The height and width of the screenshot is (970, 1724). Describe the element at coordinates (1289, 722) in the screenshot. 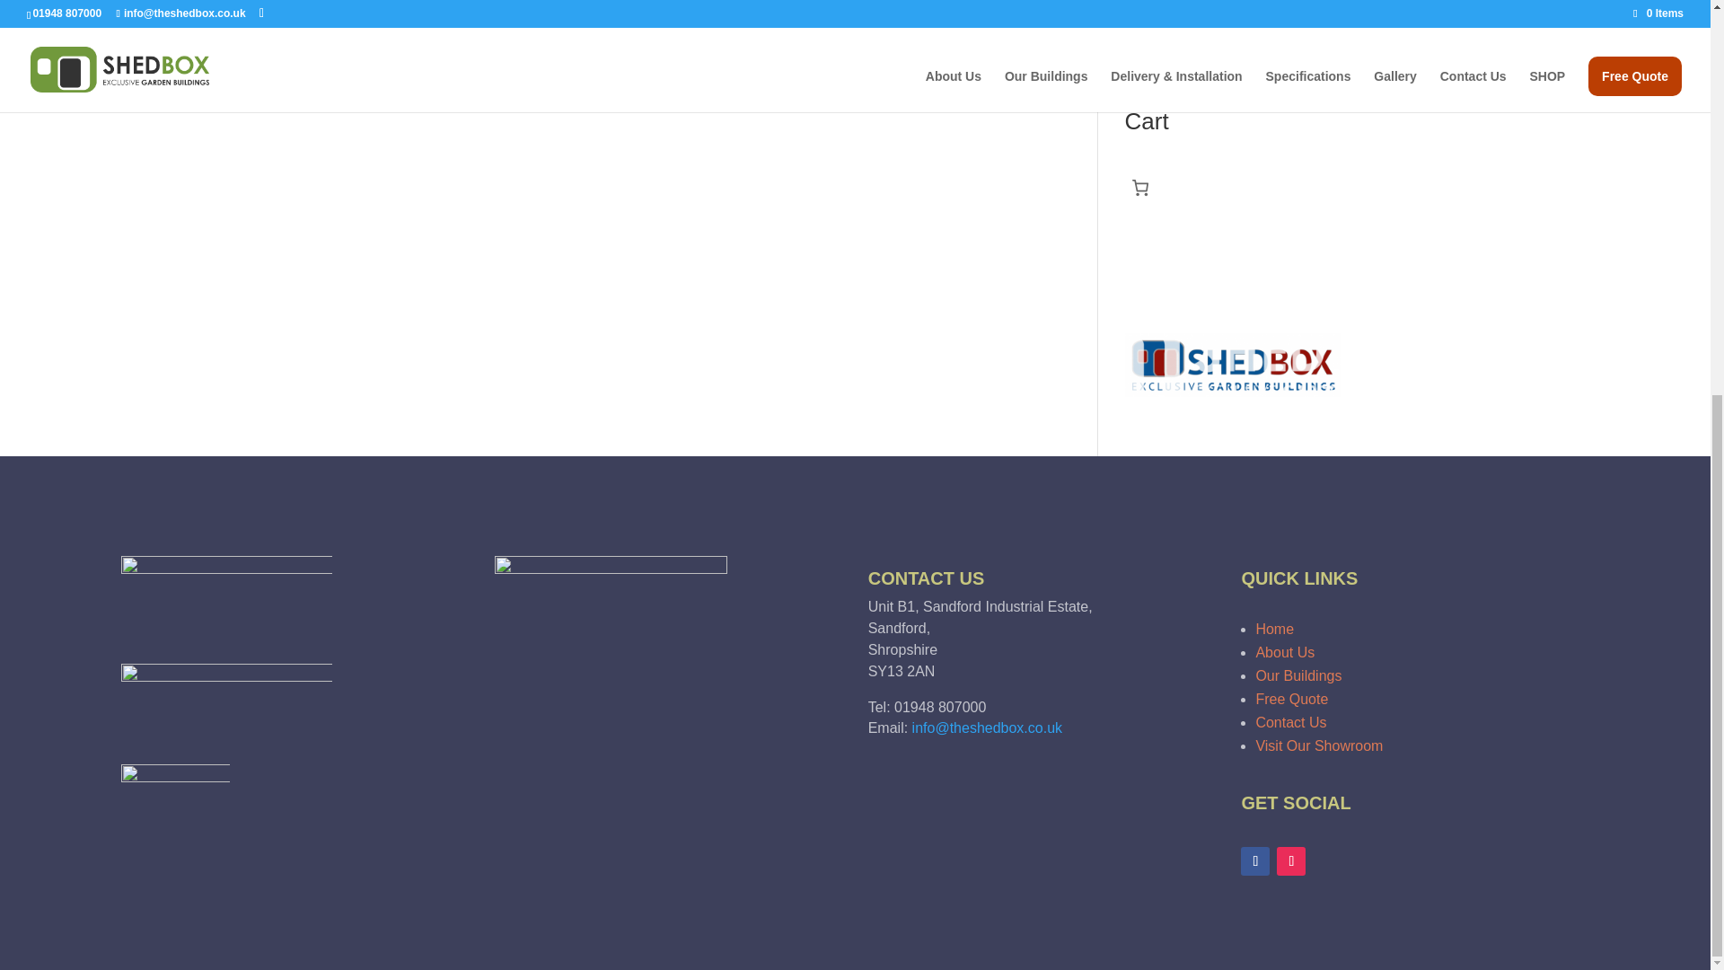

I see `Contact Us` at that location.